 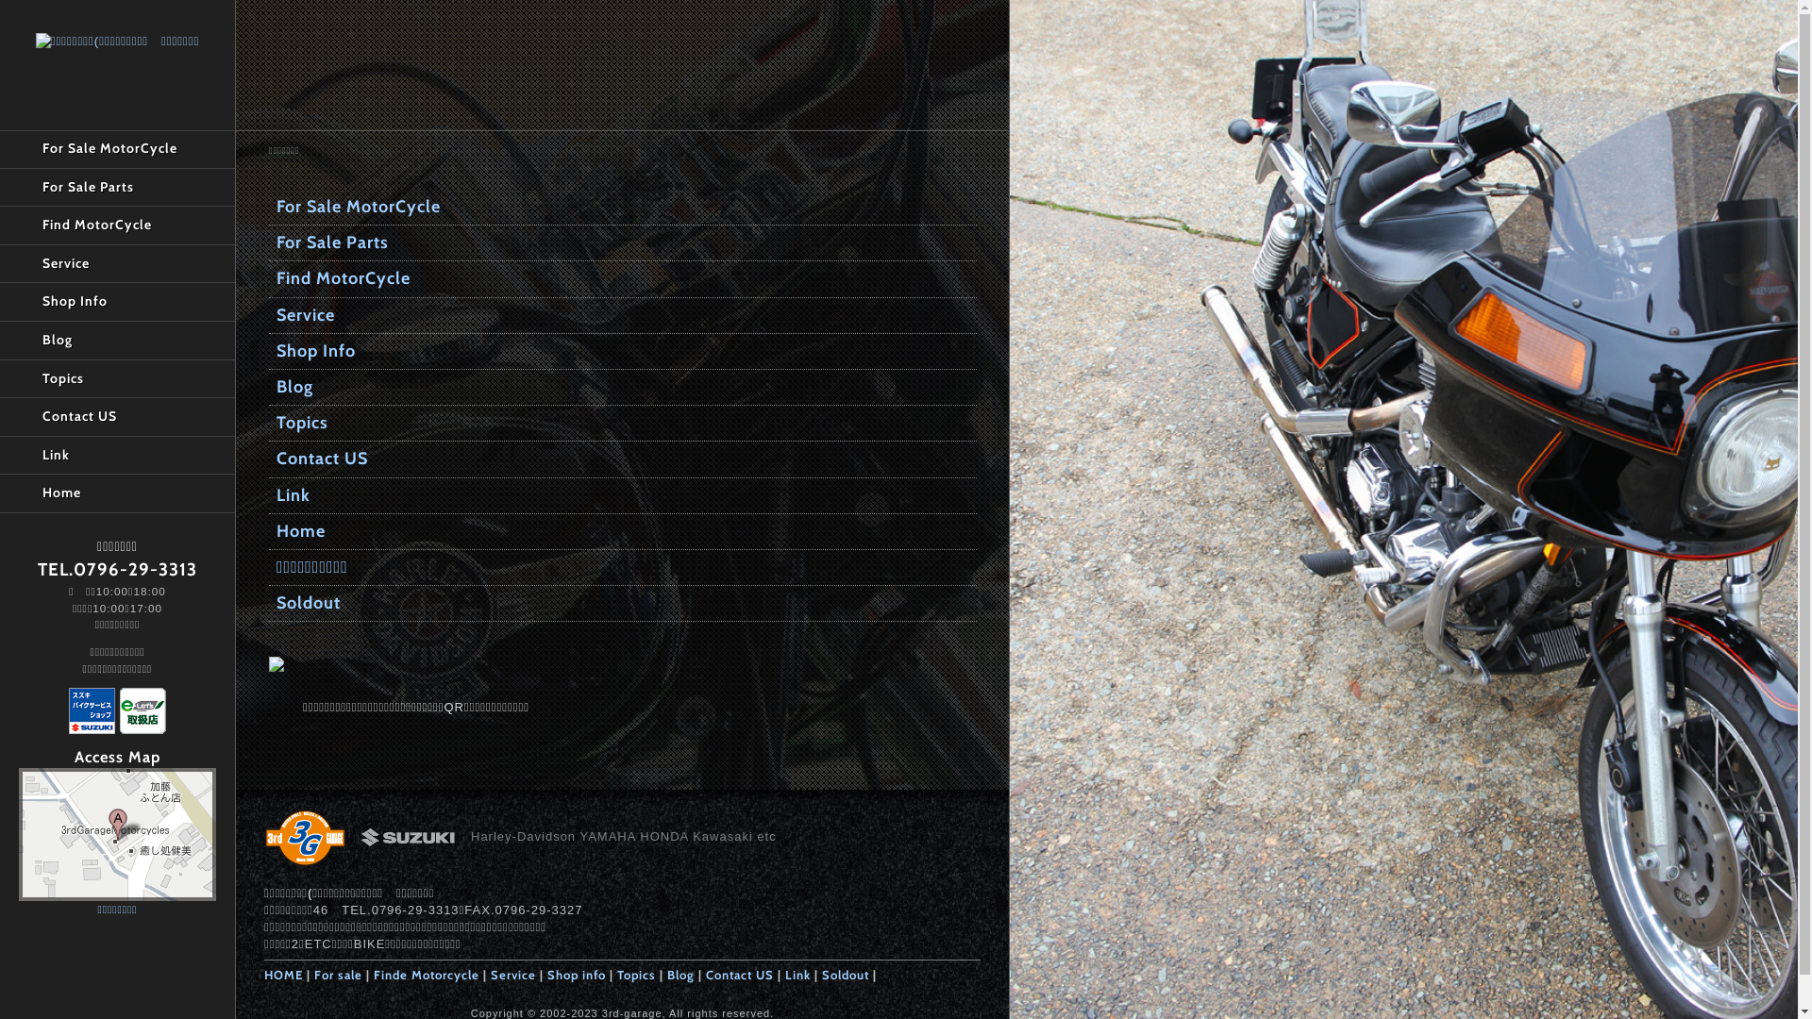 I want to click on Soldout, so click(x=623, y=604).